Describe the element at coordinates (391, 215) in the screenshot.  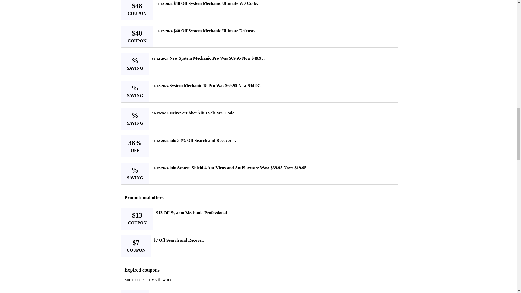
I see `Get deal` at that location.